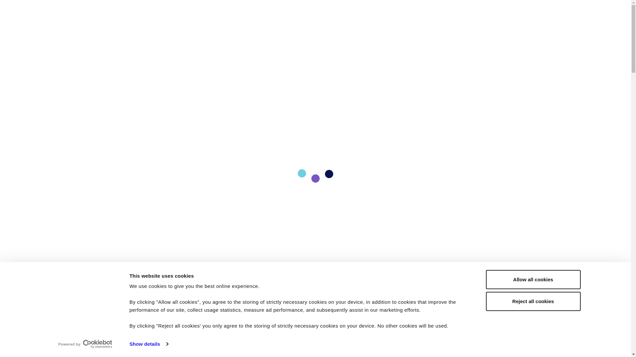 This screenshot has height=357, width=636. I want to click on Show details, so click(148, 344).